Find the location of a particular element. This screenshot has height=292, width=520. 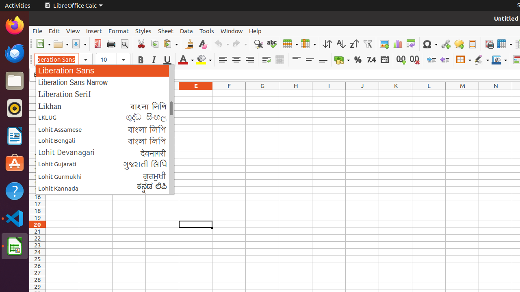

Undo is located at coordinates (221, 44).